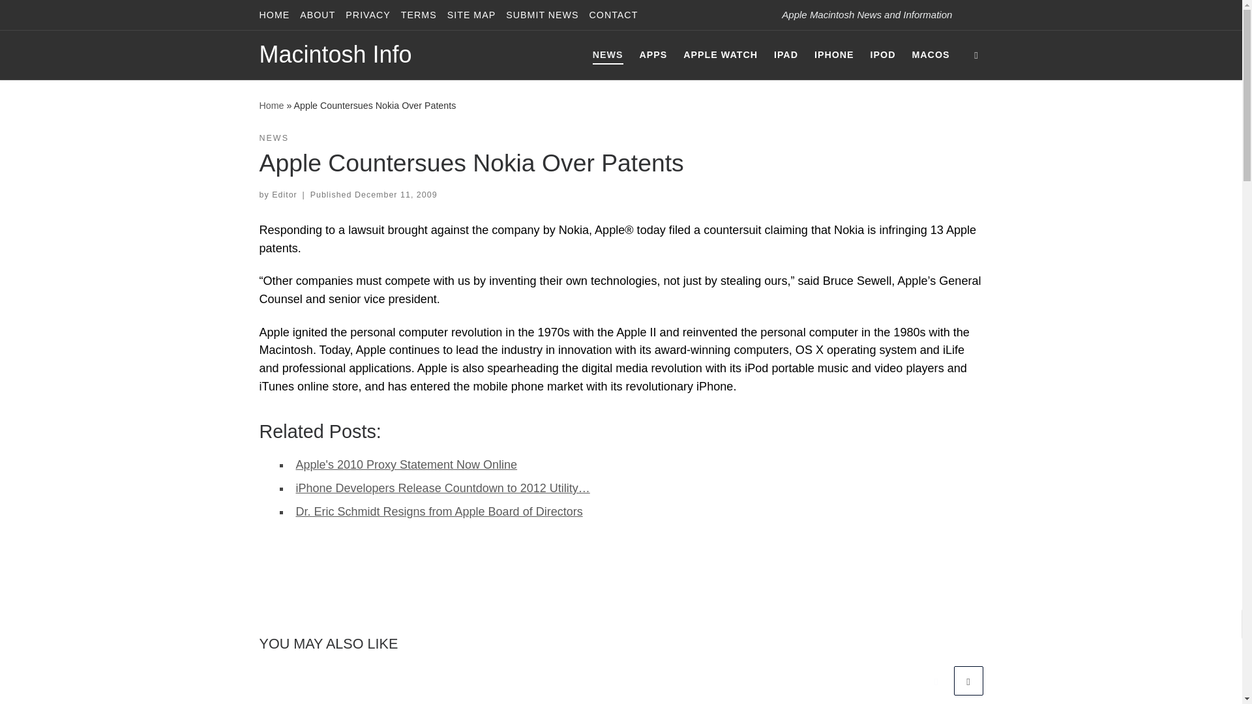 This screenshot has width=1252, height=704. Describe the element at coordinates (653, 54) in the screenshot. I see `APPS` at that location.